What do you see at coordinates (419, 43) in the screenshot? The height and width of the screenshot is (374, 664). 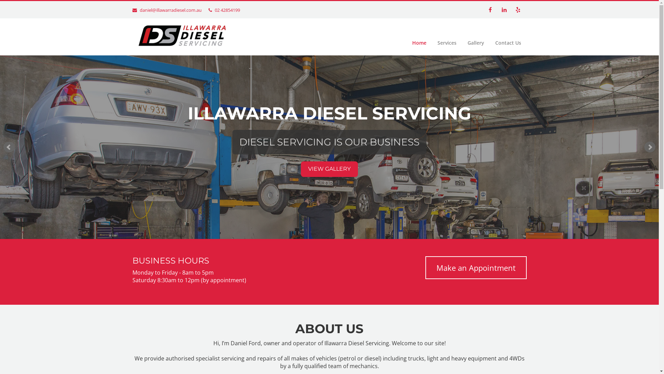 I see `Home` at bounding box center [419, 43].